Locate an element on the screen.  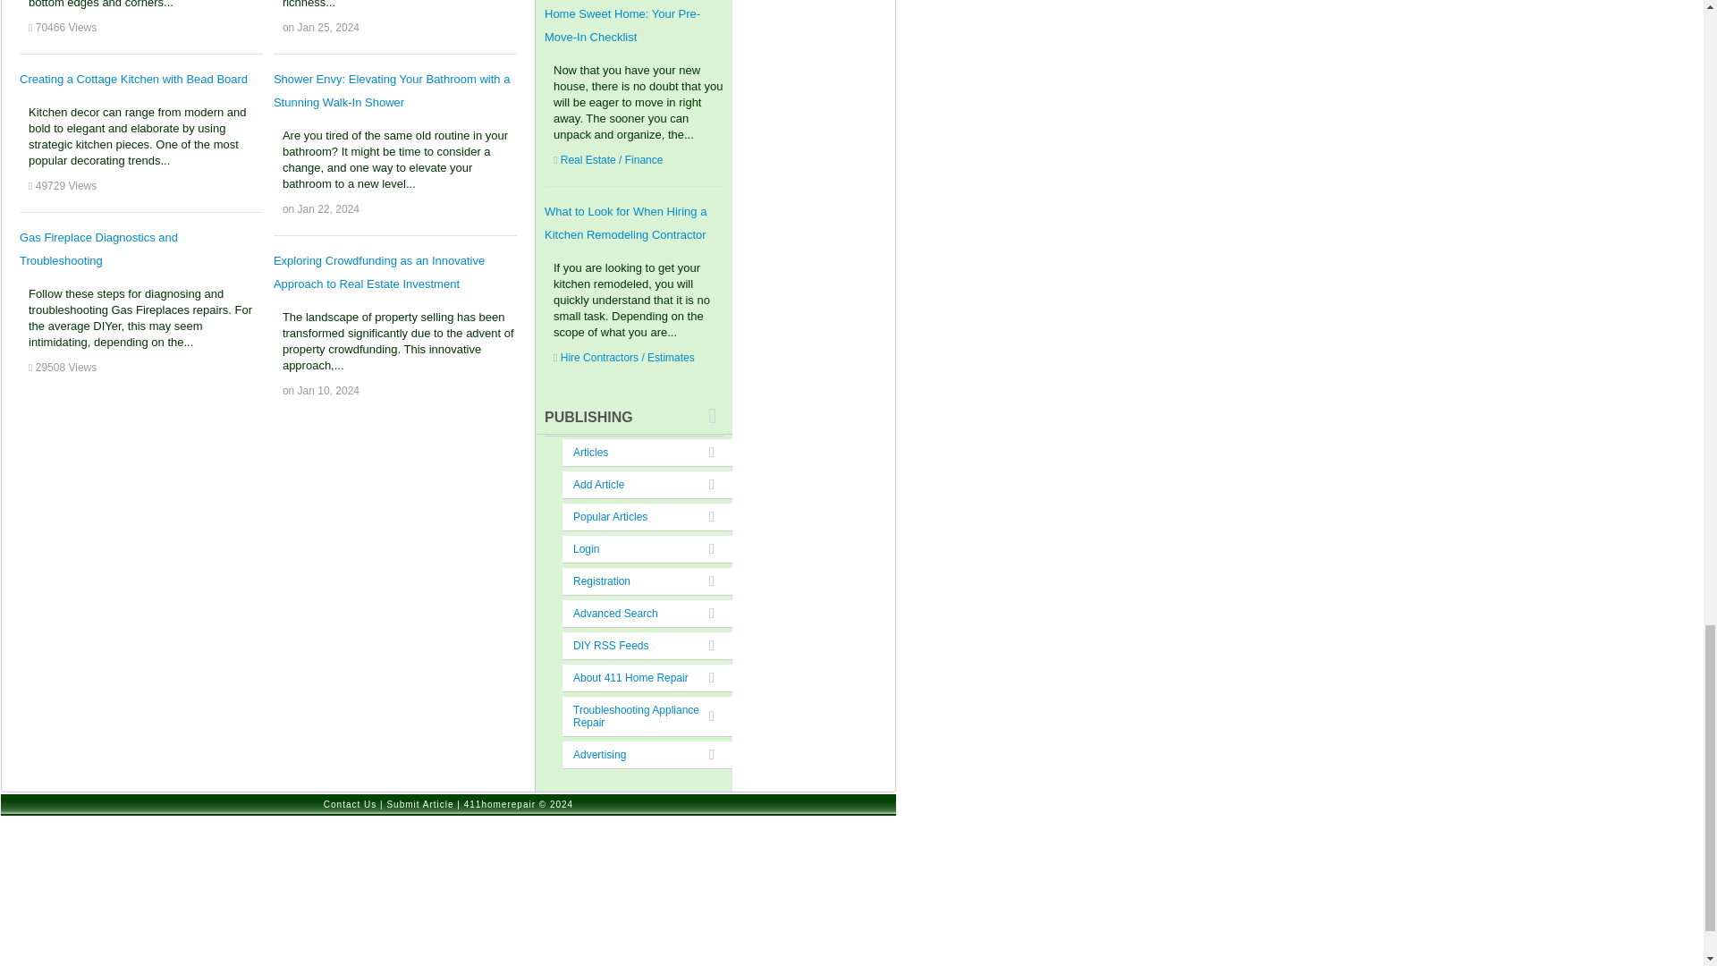
Gas Fireplace Diagnostics and Troubleshooting is located at coordinates (98, 249).